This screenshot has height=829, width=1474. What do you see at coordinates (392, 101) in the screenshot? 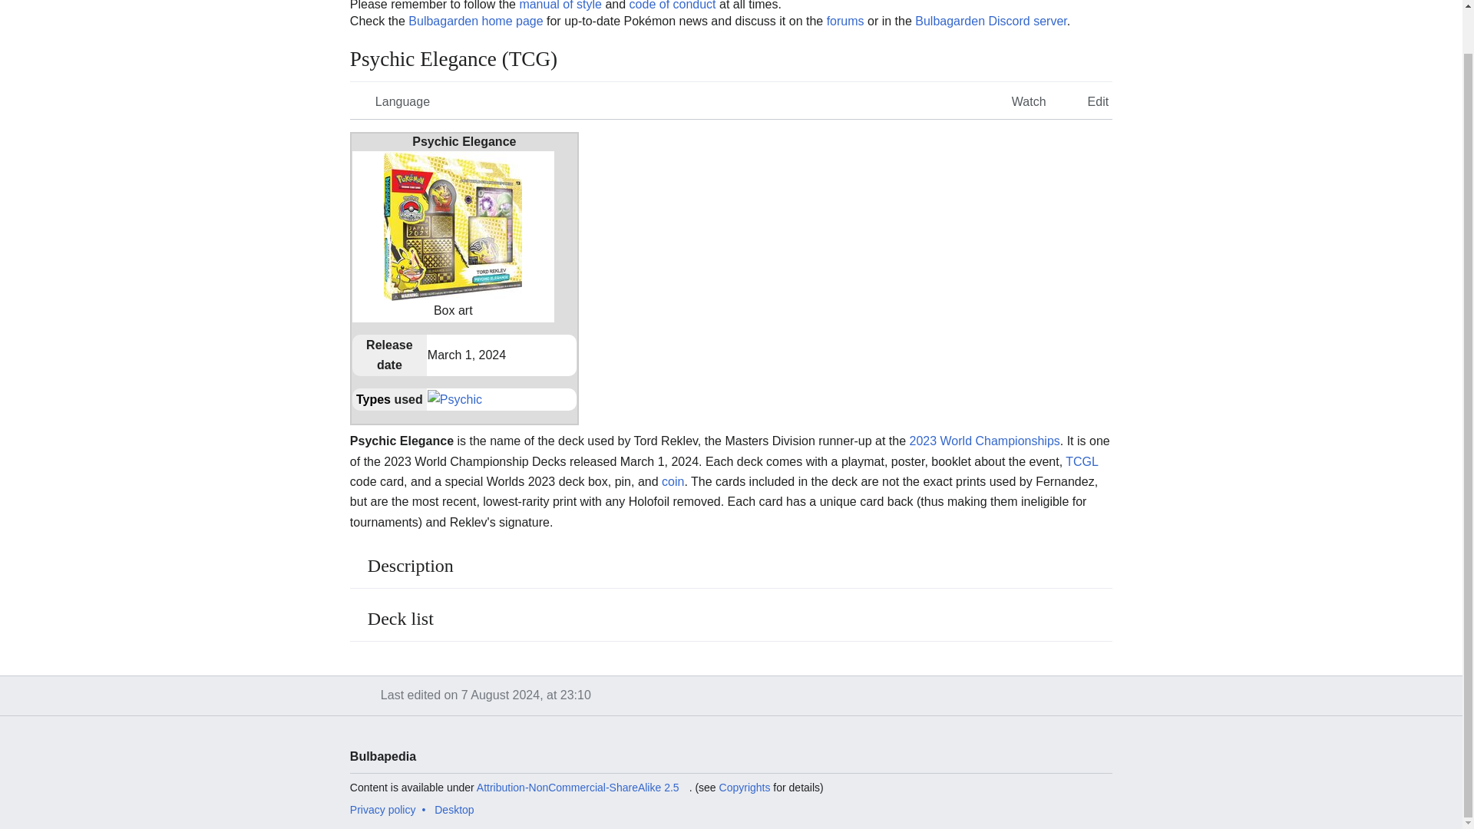
I see `Language` at bounding box center [392, 101].